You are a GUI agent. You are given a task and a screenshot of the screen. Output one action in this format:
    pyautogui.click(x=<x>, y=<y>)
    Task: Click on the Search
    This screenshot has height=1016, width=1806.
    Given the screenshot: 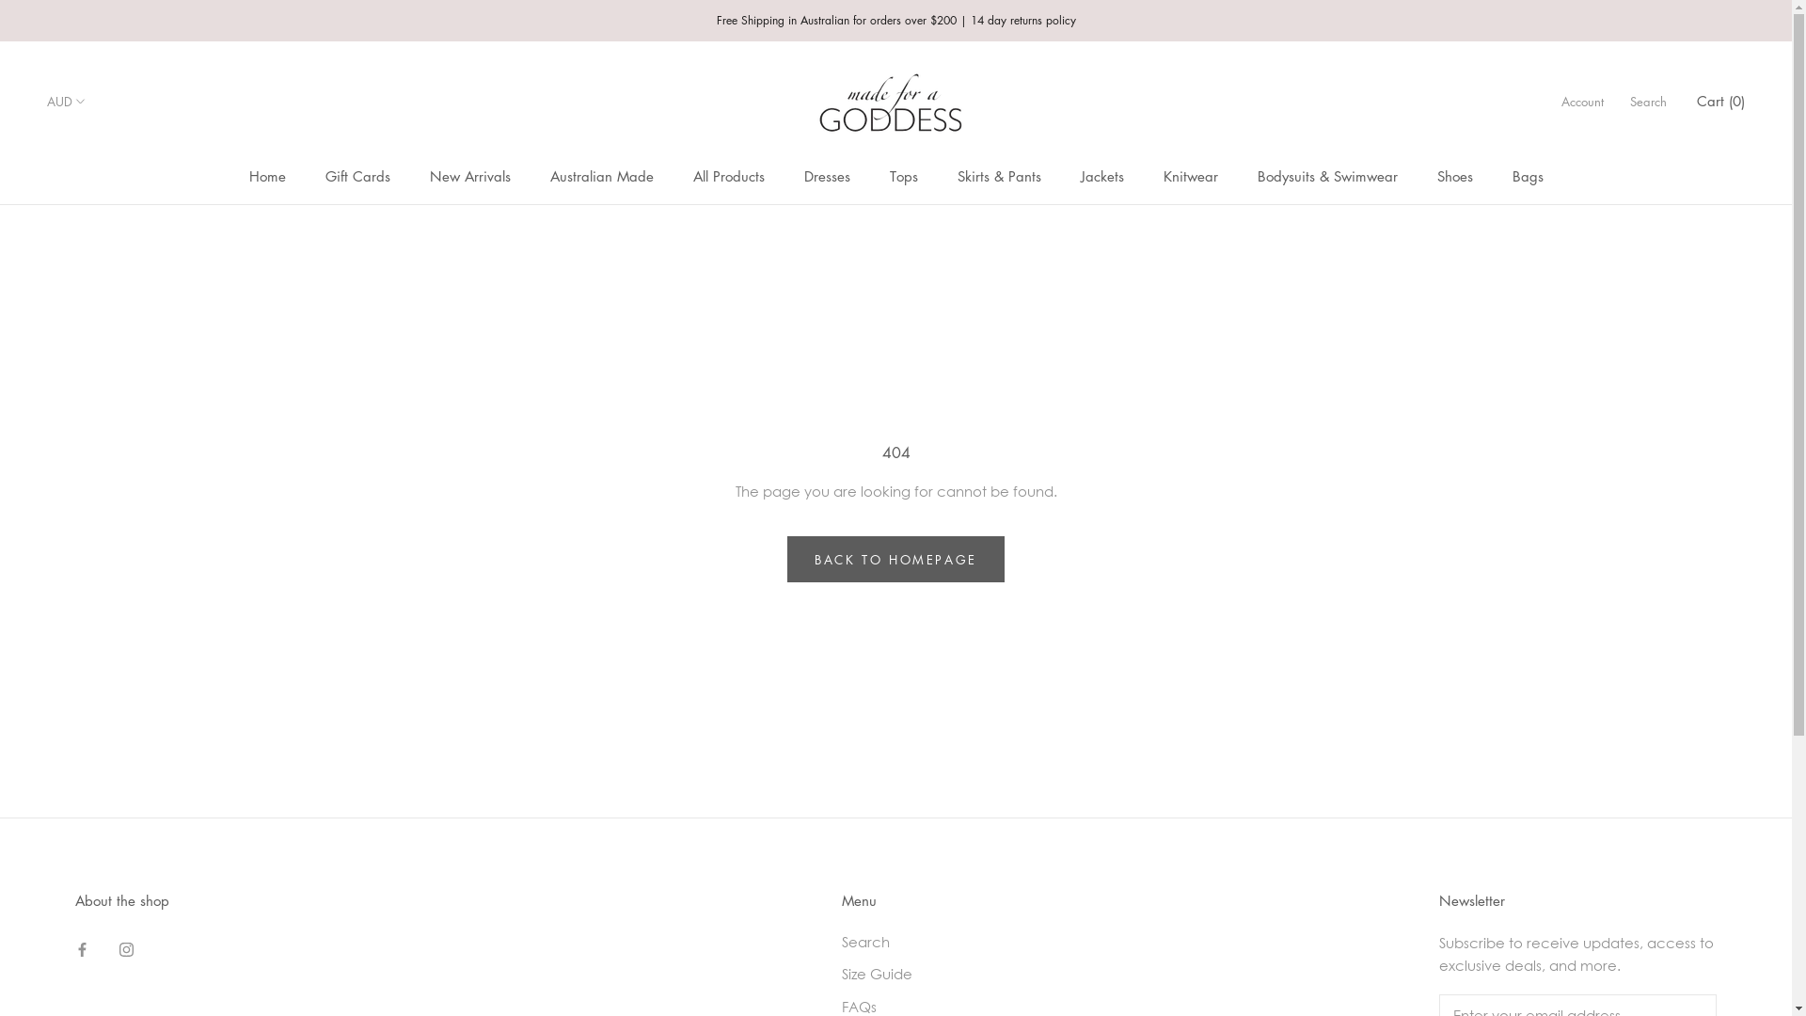 What is the action you would take?
    pyautogui.click(x=936, y=943)
    